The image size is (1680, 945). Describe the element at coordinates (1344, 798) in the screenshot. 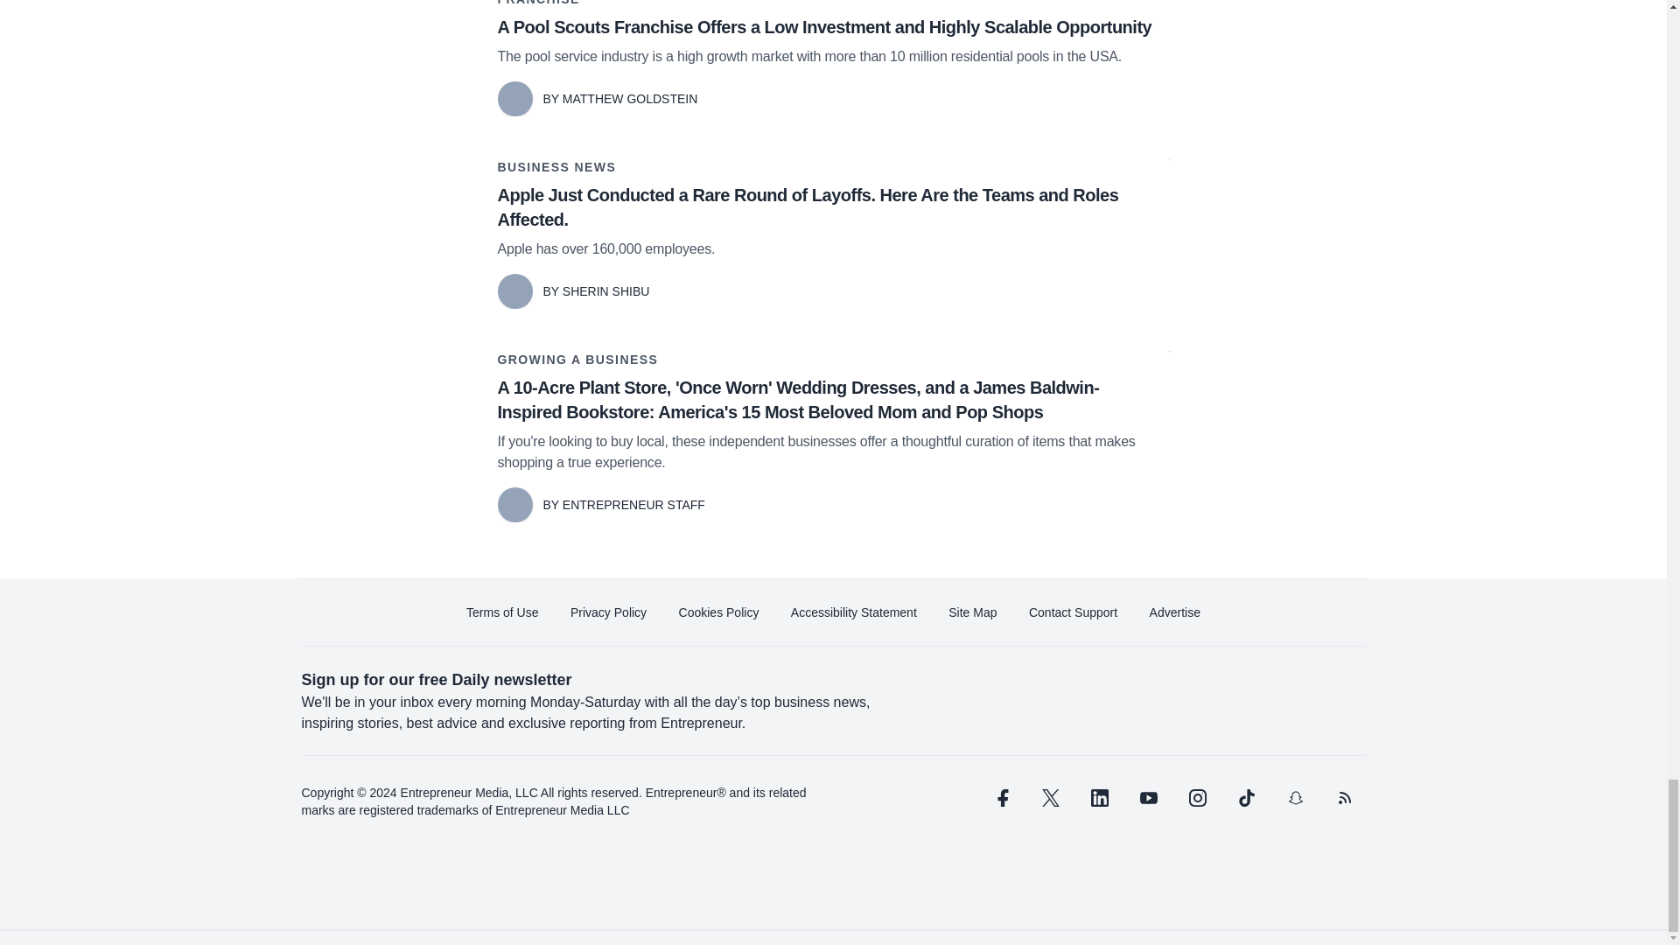

I see `rss` at that location.